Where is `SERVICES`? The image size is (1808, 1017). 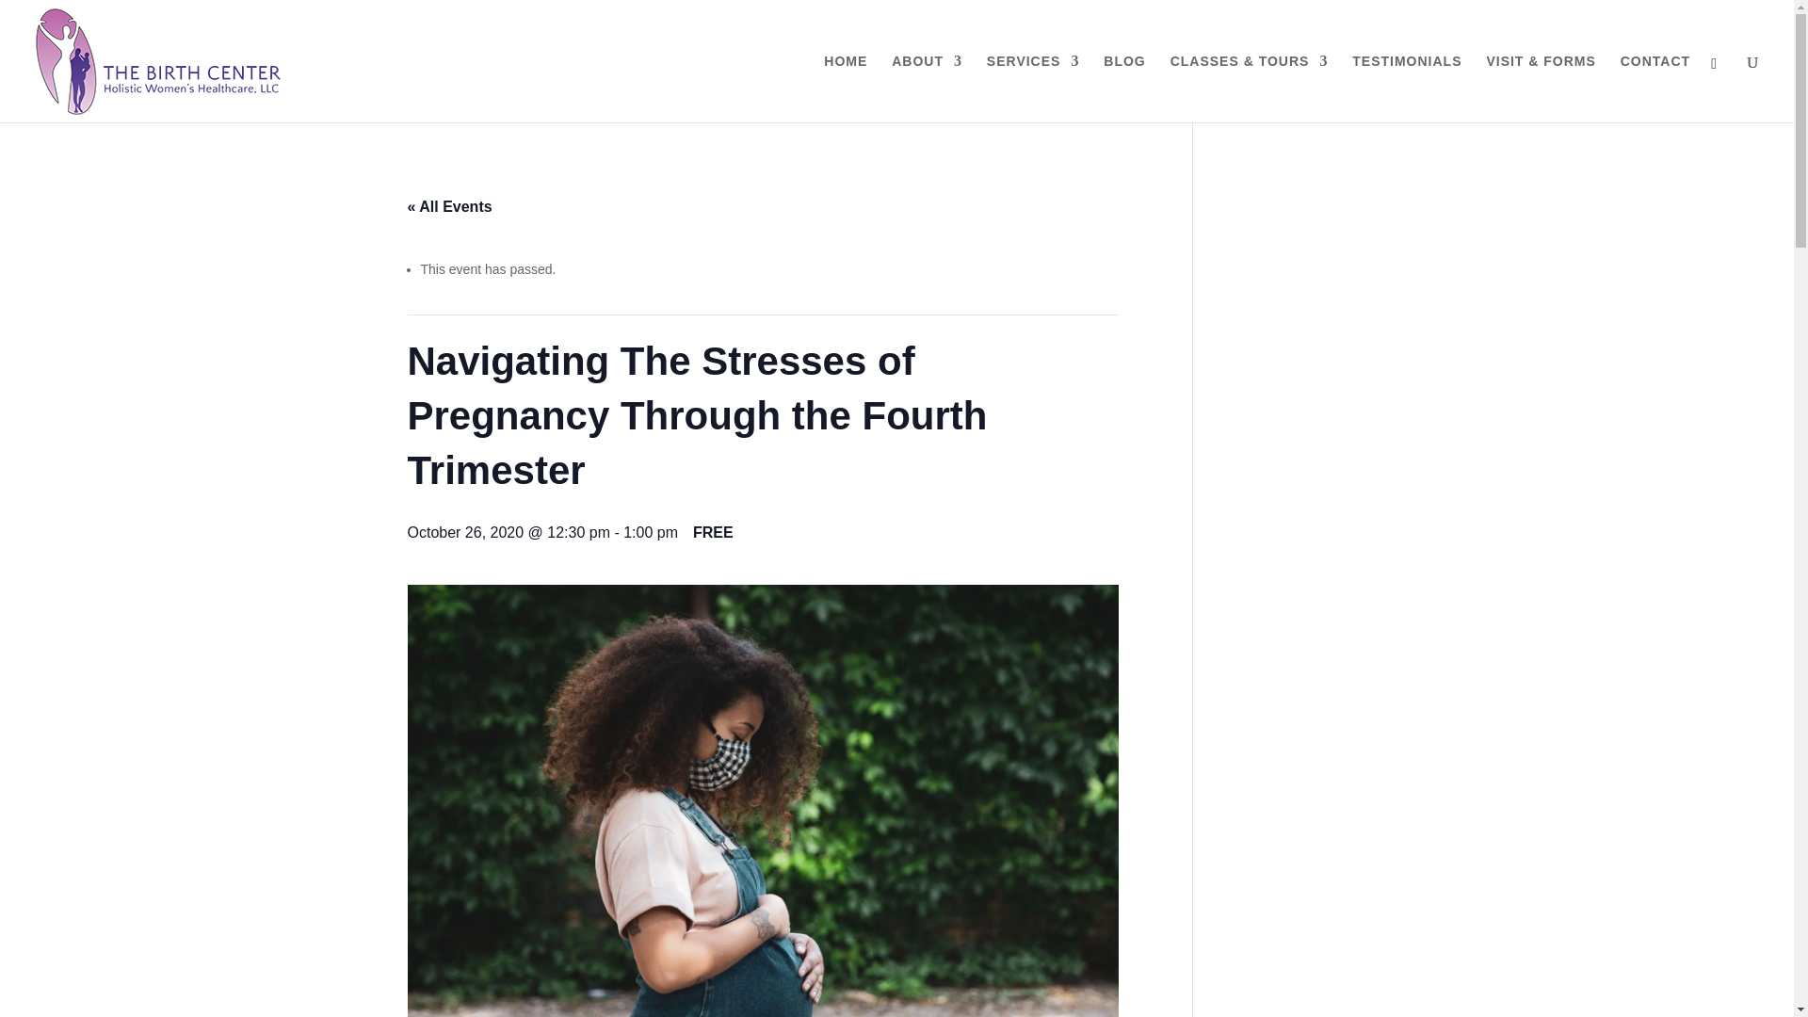 SERVICES is located at coordinates (1033, 89).